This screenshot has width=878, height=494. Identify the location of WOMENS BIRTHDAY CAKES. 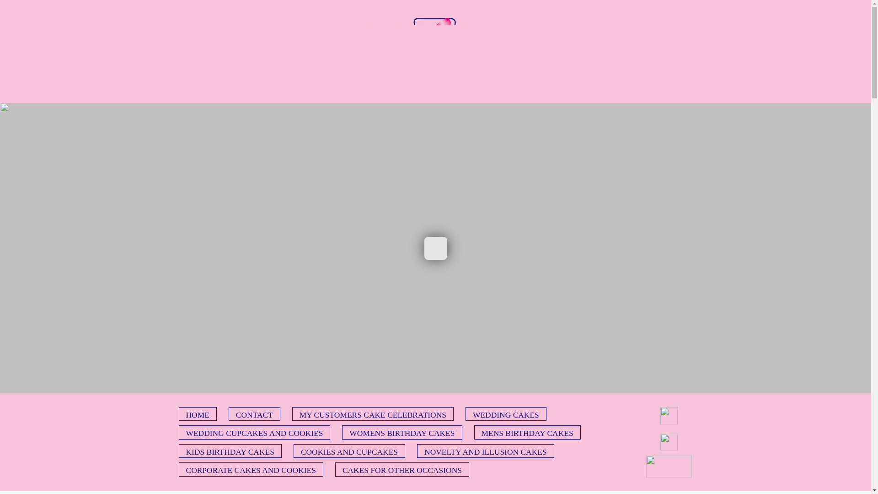
(402, 432).